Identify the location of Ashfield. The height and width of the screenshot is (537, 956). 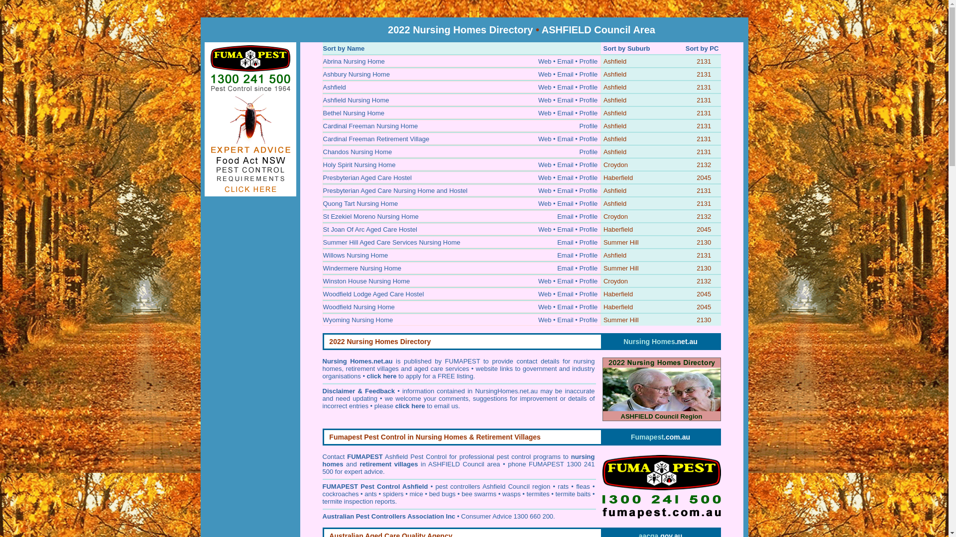
(615, 204).